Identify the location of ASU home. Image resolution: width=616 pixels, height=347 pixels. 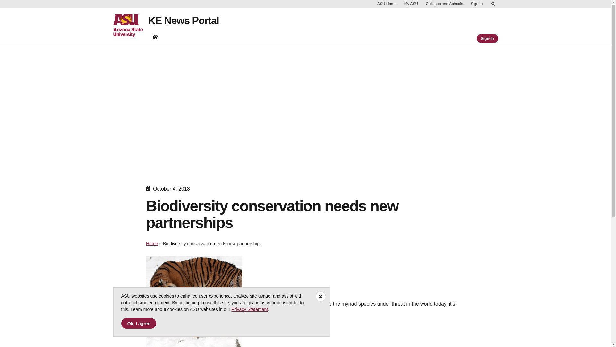
(130, 26).